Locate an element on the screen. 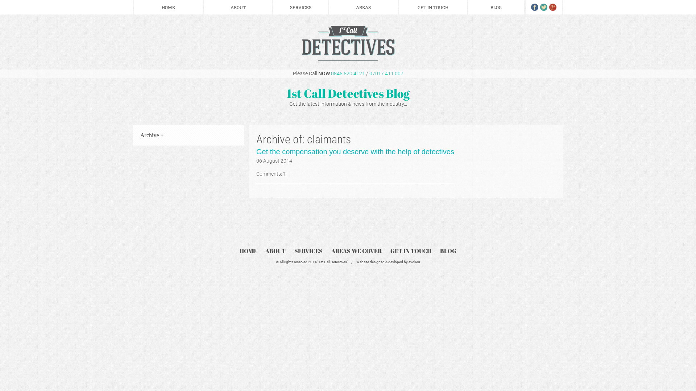  BLOG is located at coordinates (448, 251).